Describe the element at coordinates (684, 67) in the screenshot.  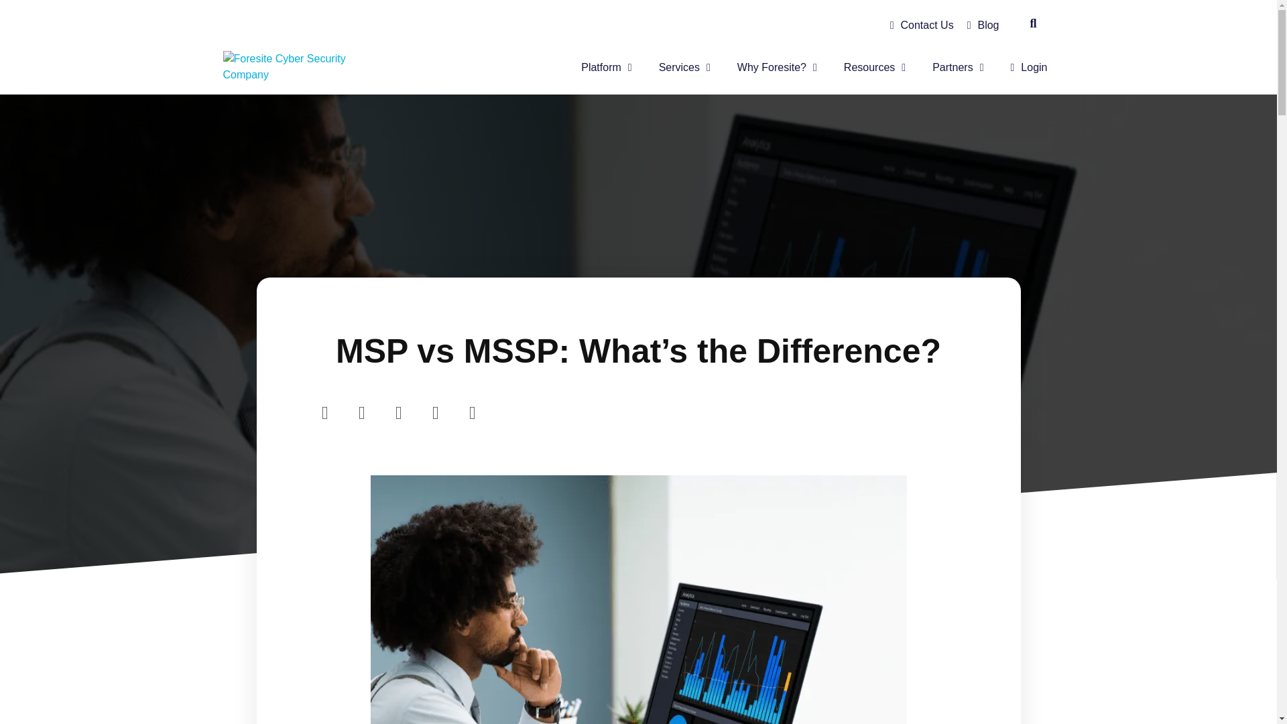
I see `Services` at that location.